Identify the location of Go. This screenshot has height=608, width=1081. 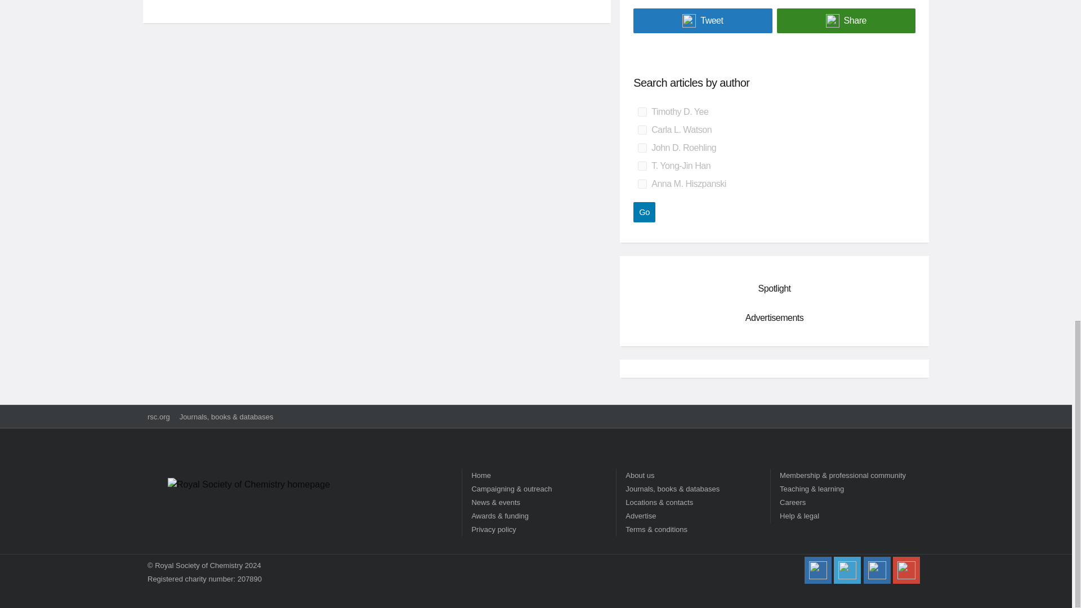
(644, 212).